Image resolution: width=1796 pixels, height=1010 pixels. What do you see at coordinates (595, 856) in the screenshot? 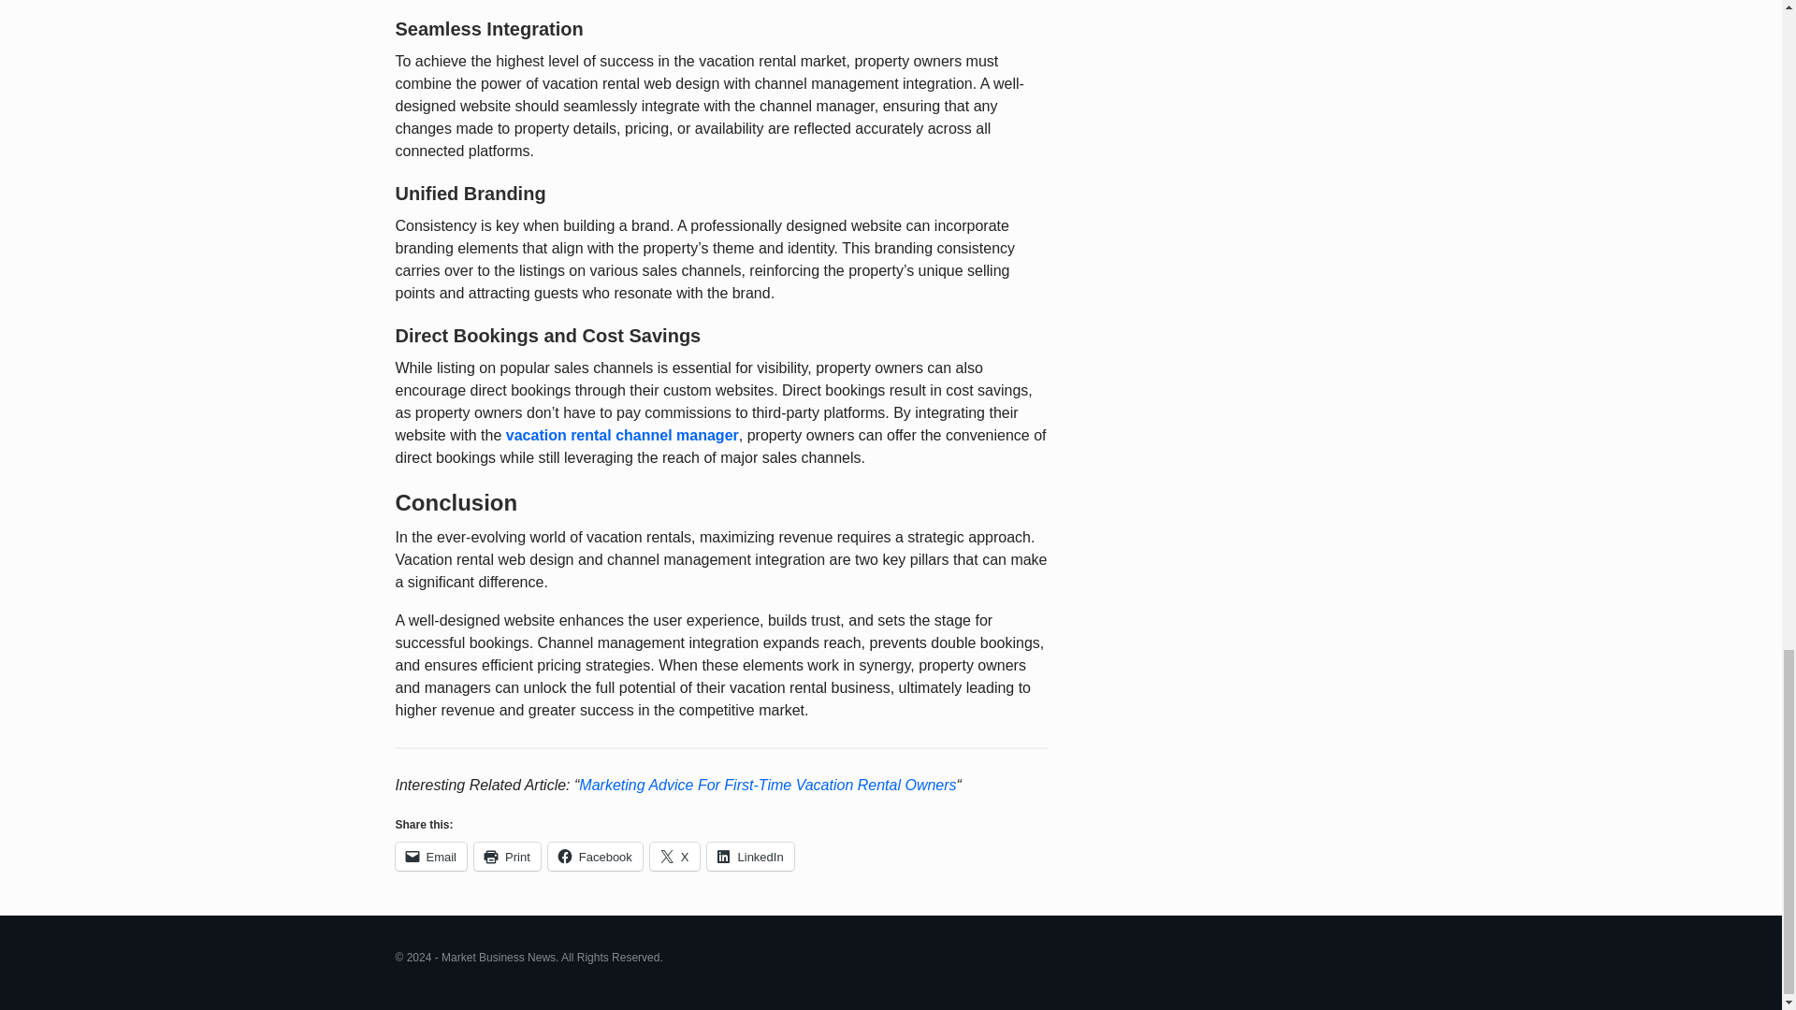
I see `Click to share on Facebook` at bounding box center [595, 856].